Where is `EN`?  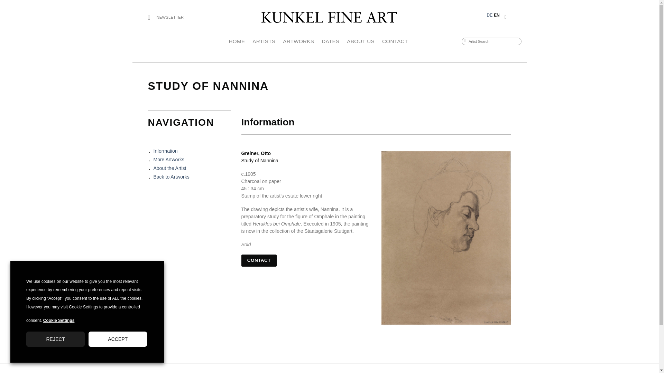
EN is located at coordinates (497, 17).